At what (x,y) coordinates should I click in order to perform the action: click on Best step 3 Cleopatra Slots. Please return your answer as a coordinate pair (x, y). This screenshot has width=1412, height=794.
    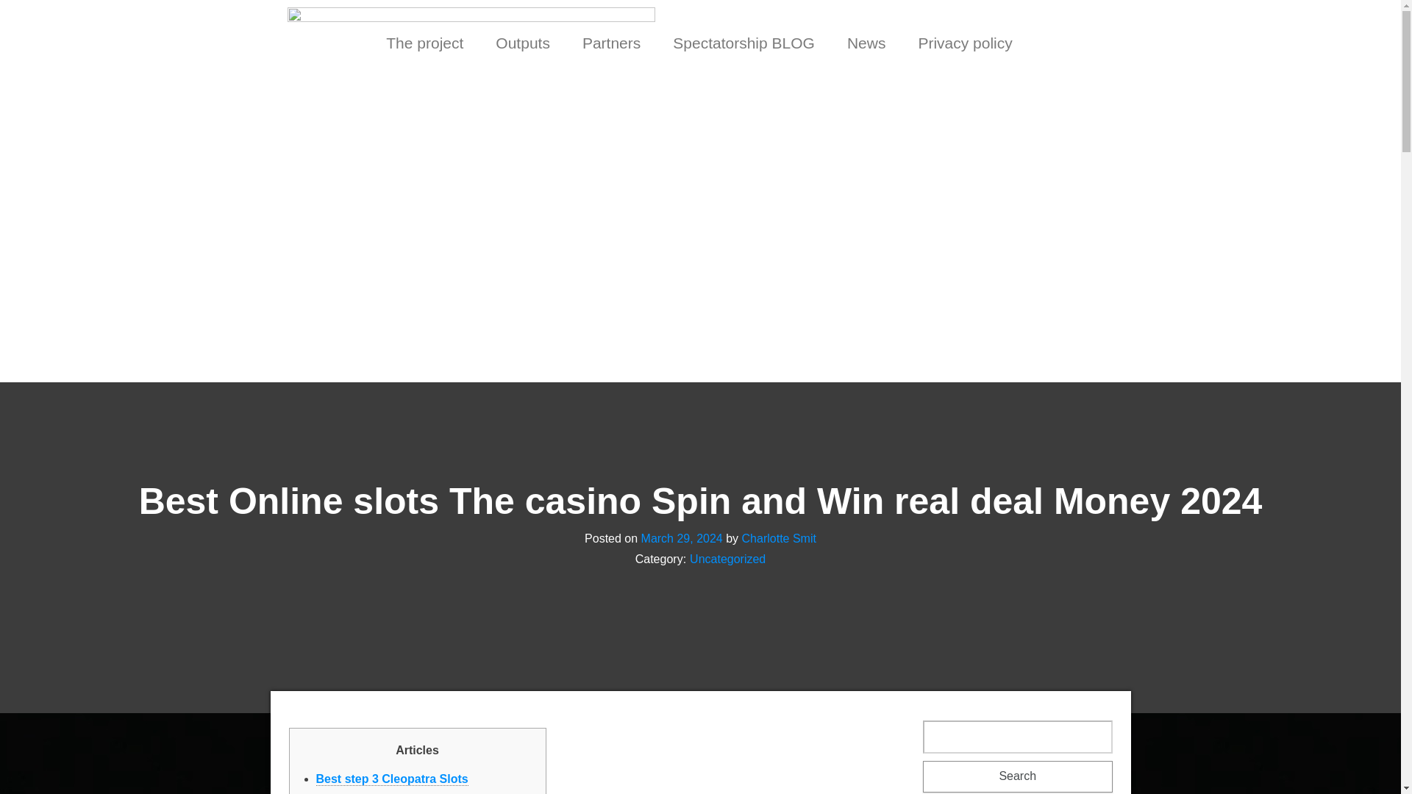
    Looking at the image, I should click on (393, 779).